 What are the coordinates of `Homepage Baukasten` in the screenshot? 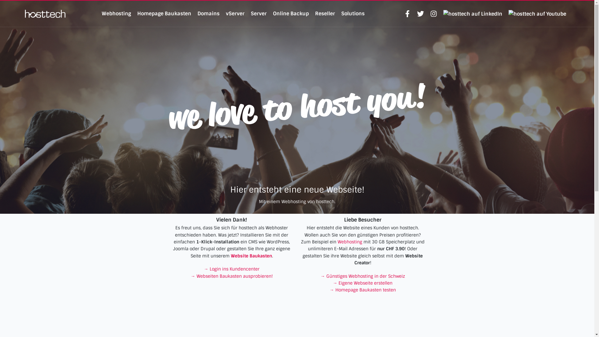 It's located at (164, 14).